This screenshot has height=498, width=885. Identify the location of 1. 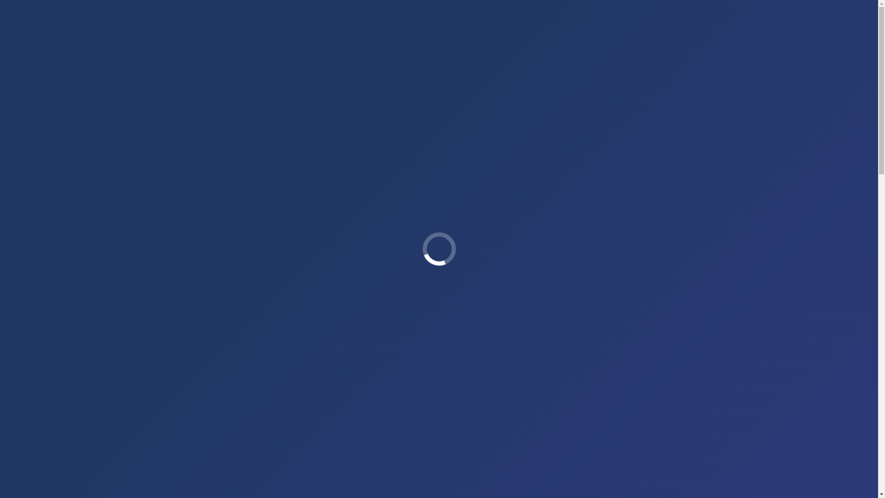
(394, 349).